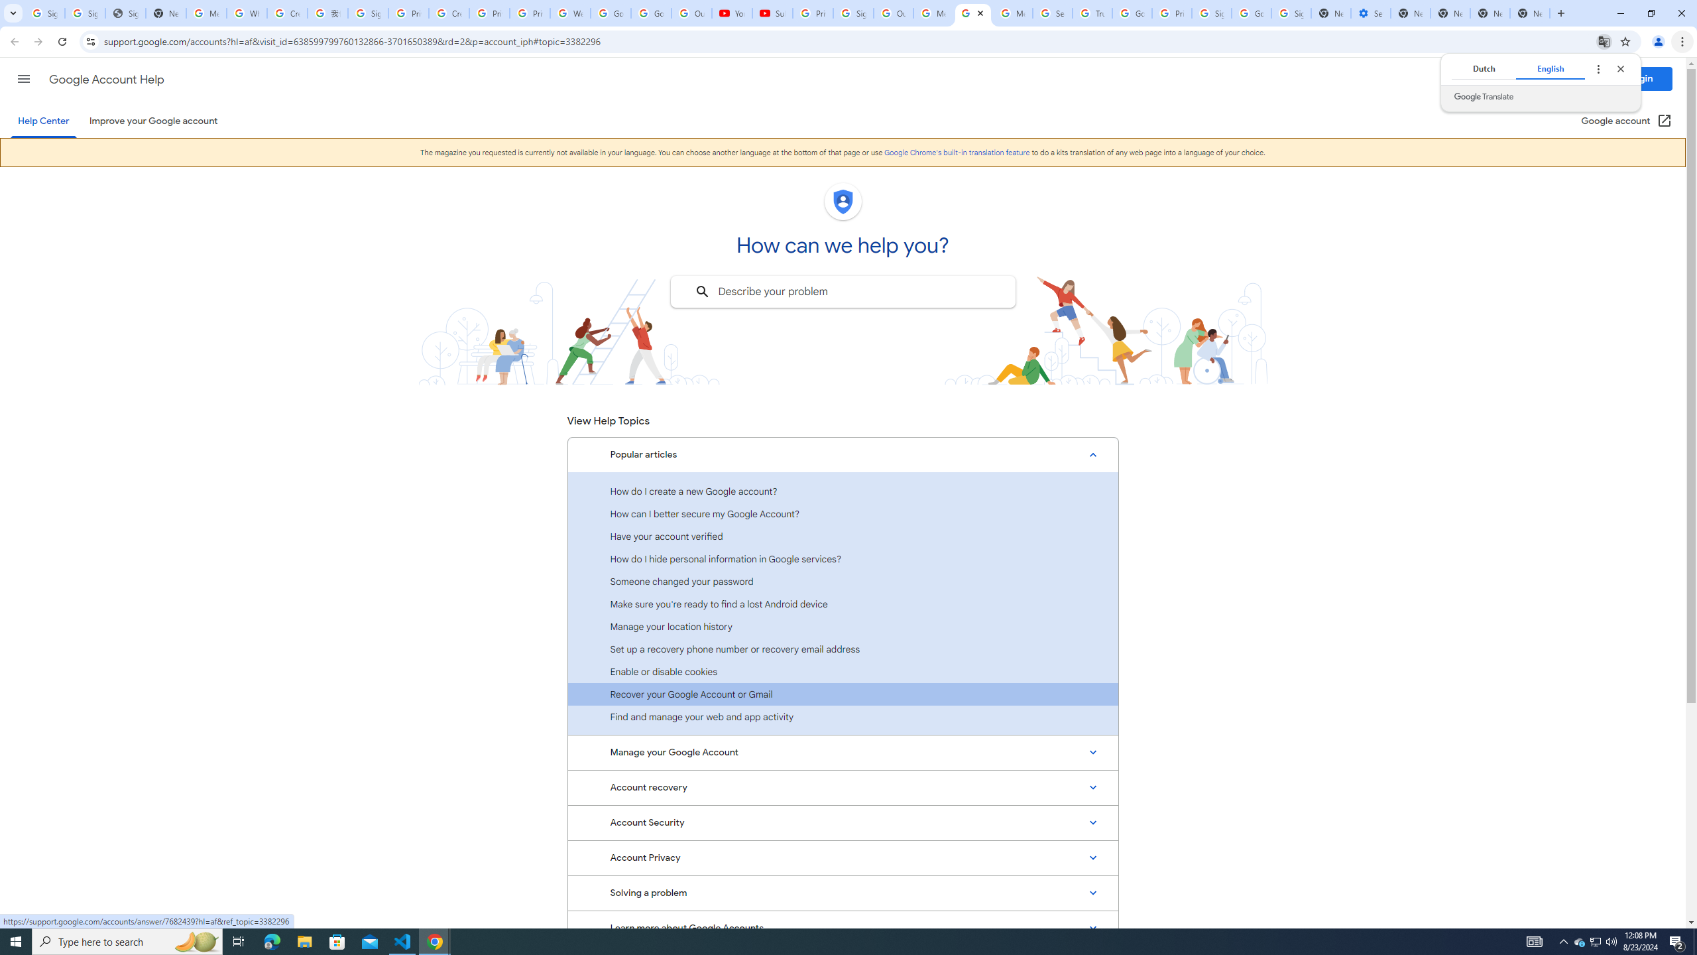  I want to click on How do I create a new Google account?, so click(843, 491).